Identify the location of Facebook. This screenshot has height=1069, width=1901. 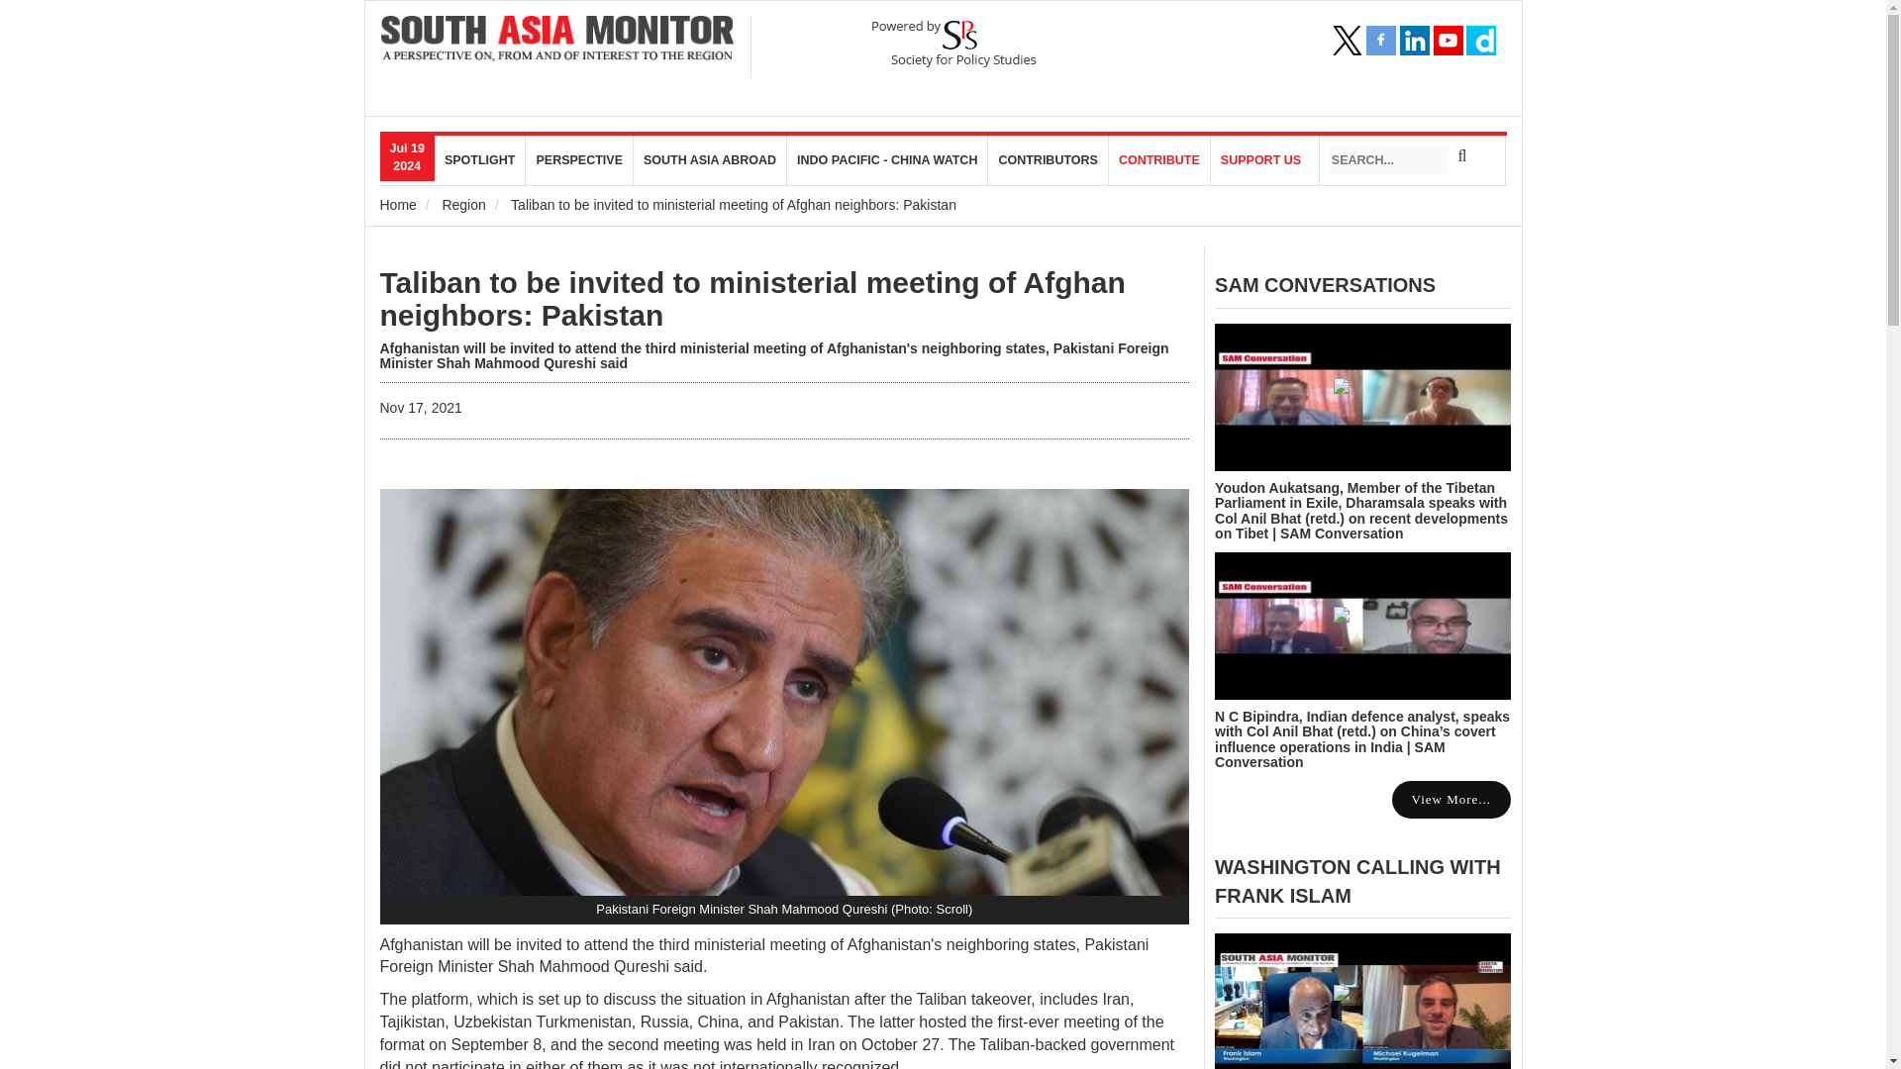
(1380, 40).